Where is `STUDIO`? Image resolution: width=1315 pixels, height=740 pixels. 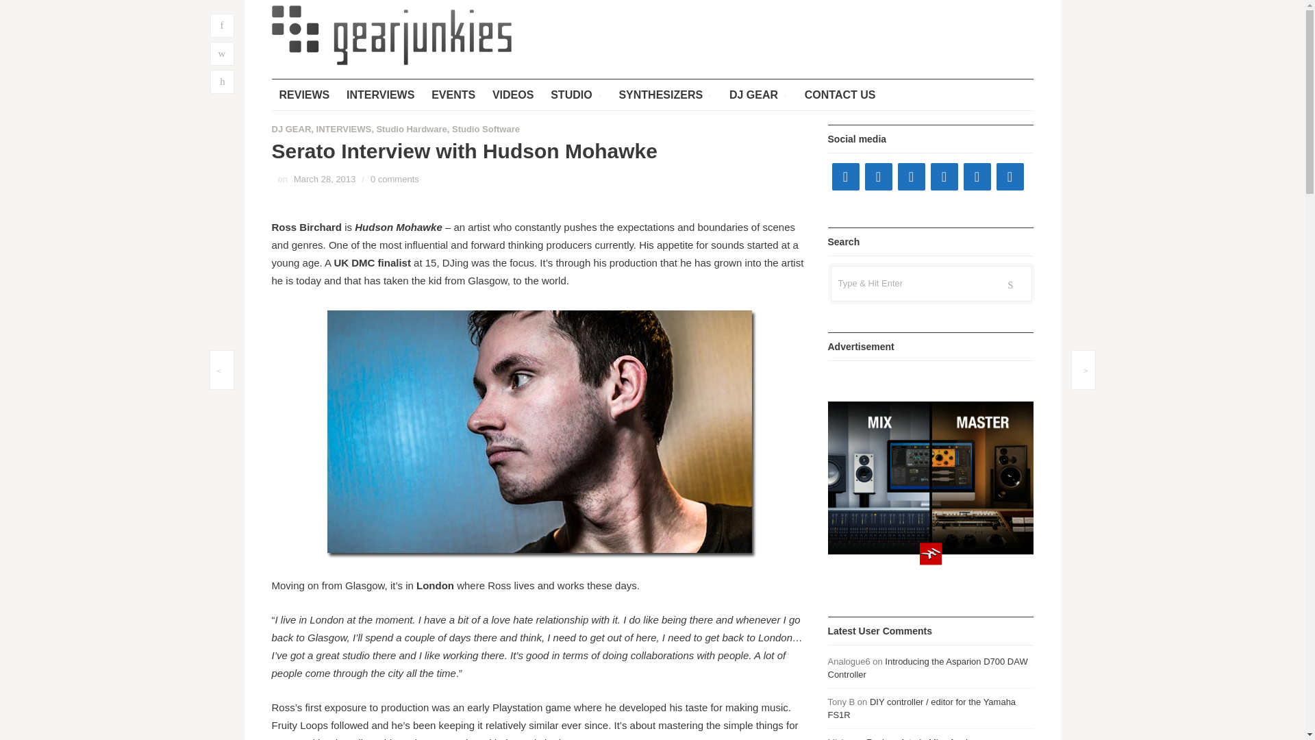
STUDIO is located at coordinates (575, 95).